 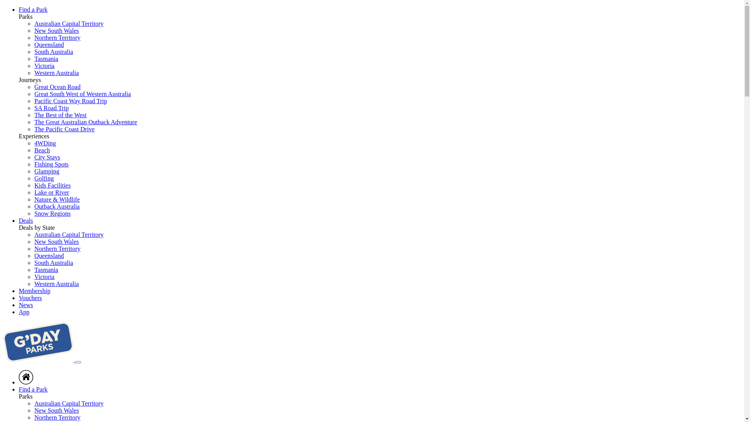 What do you see at coordinates (46, 270) in the screenshot?
I see `Tasmania` at bounding box center [46, 270].